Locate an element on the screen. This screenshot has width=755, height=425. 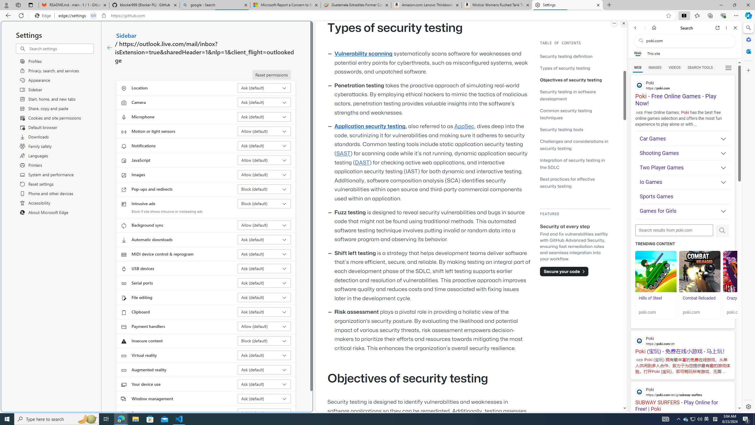
Window management Ask (default) is located at coordinates (264, 398).